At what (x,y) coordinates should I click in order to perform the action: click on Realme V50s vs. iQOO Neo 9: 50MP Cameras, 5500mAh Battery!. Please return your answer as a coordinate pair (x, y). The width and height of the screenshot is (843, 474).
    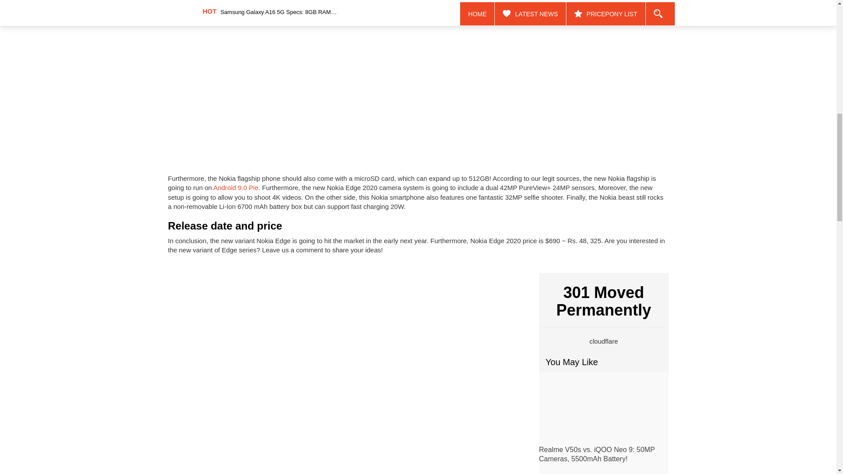
    Looking at the image, I should click on (604, 411).